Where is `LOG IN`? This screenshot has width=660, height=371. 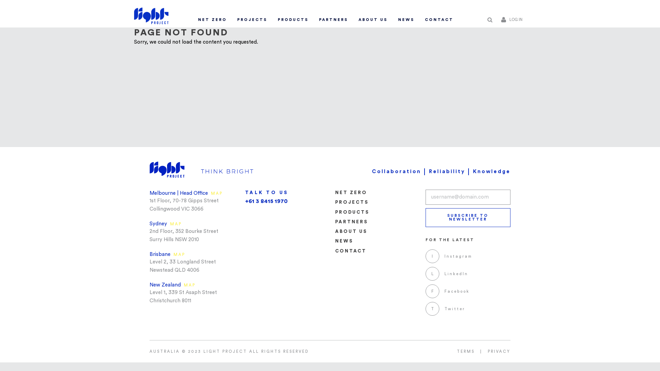
LOG IN is located at coordinates (514, 20).